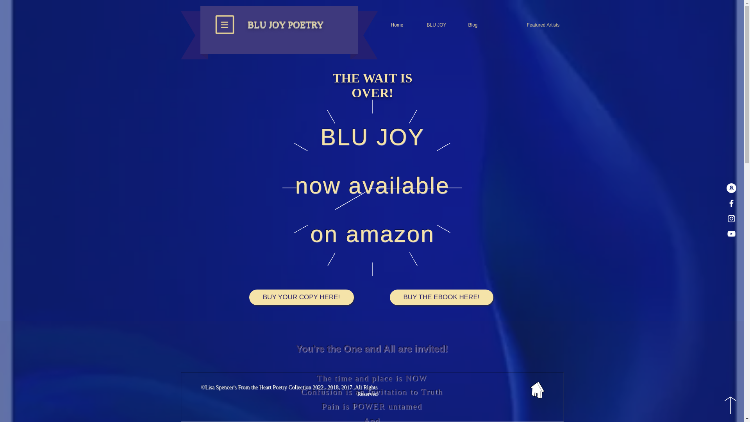  I want to click on BLU JOY POETRY, so click(286, 23).